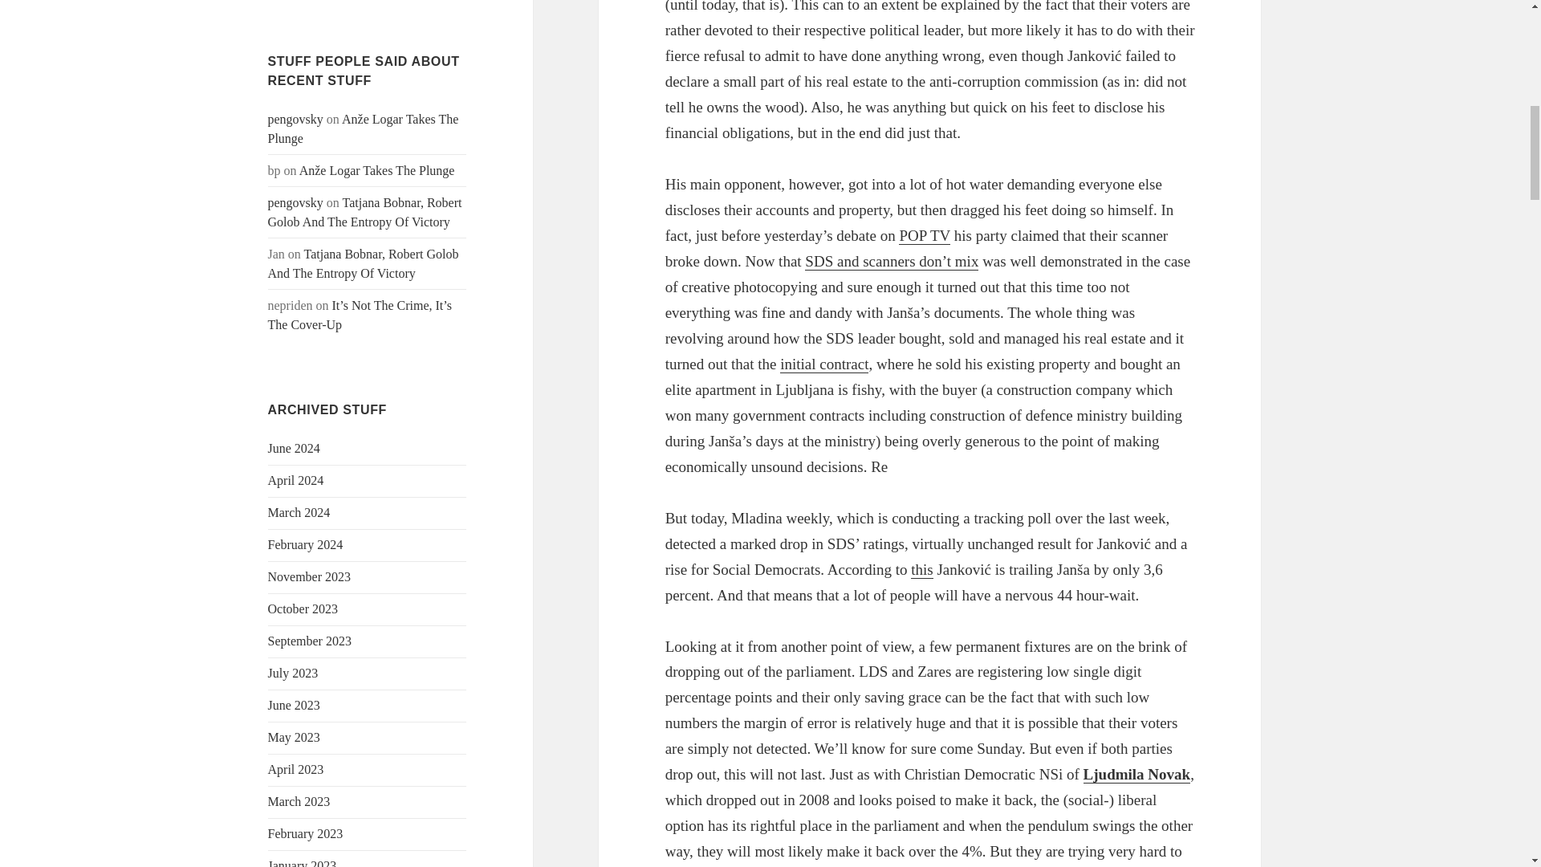 The width and height of the screenshot is (1541, 867). Describe the element at coordinates (294, 705) in the screenshot. I see `June 2023` at that location.